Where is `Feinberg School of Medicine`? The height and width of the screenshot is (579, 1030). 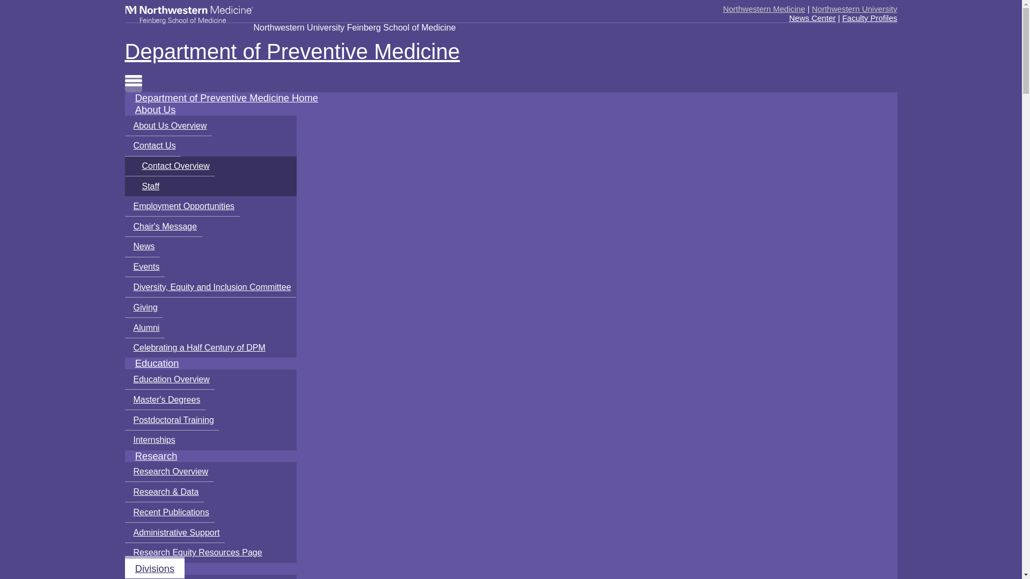
Feinberg School of Medicine is located at coordinates (189, 14).